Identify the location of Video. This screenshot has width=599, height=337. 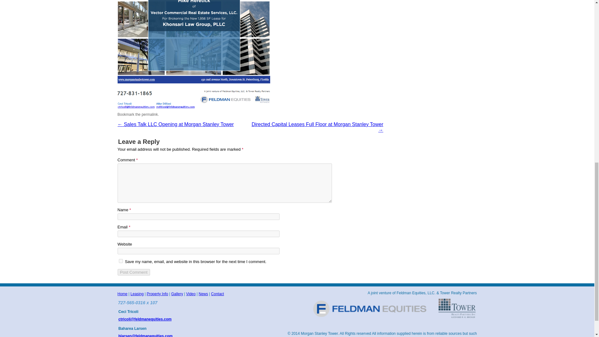
(190, 294).